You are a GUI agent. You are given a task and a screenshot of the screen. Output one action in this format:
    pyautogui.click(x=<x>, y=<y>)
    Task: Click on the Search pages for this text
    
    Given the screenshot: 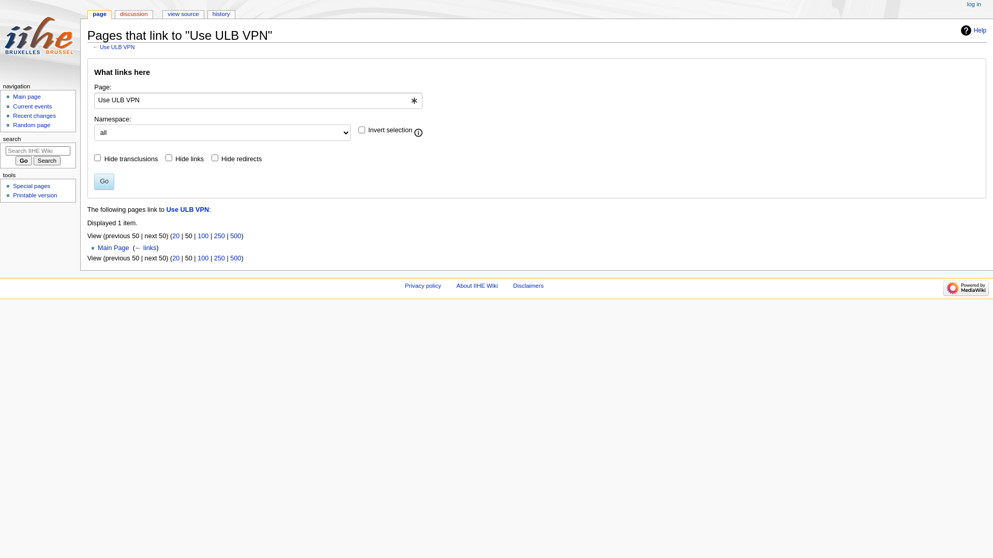 What is the action you would take?
    pyautogui.click(x=47, y=161)
    